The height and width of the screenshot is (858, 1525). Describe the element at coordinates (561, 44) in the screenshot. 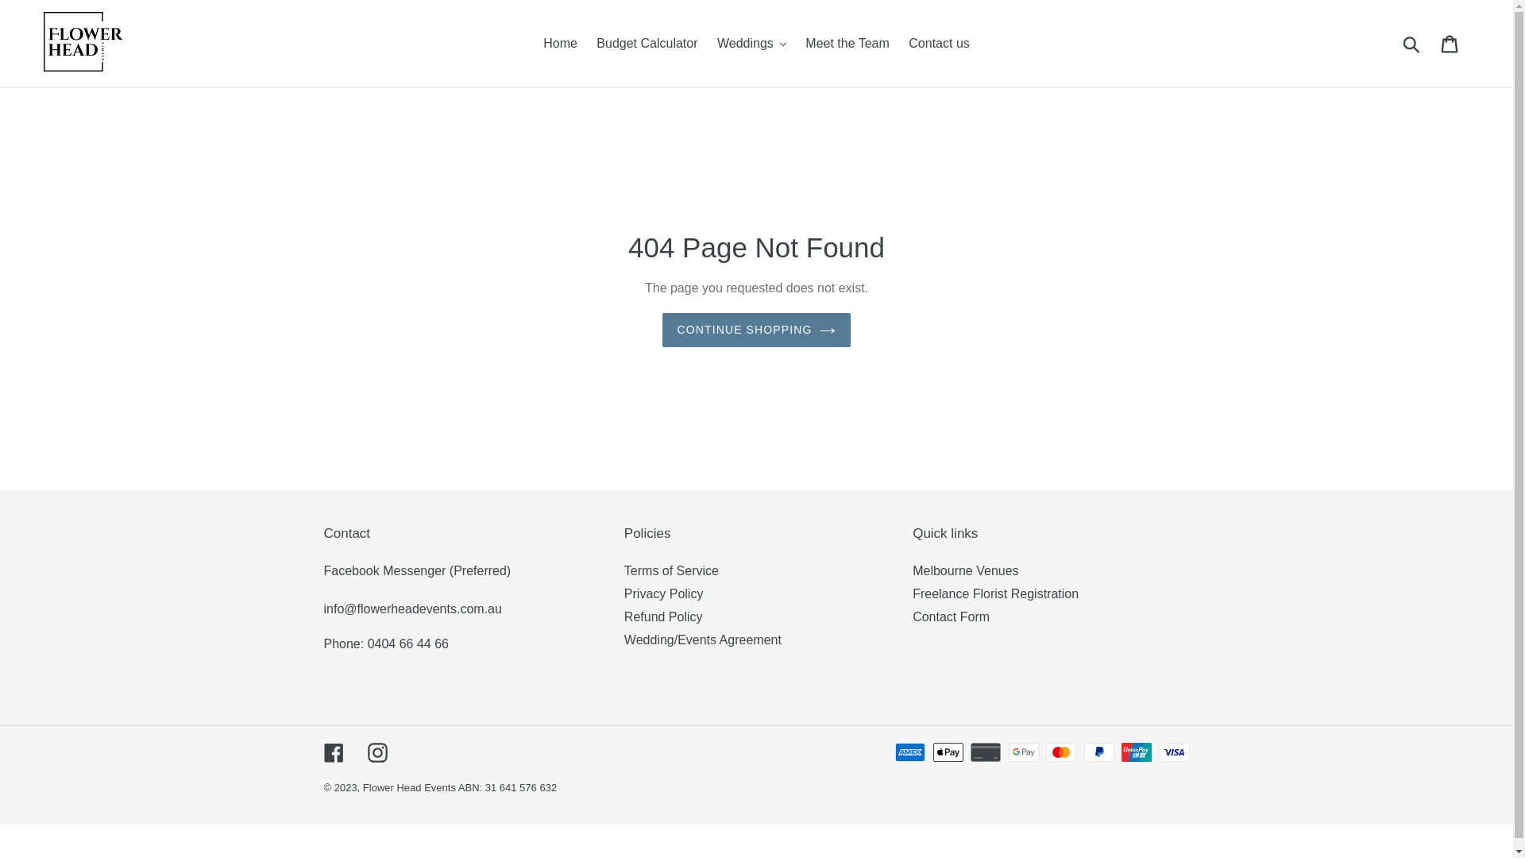

I see `Home` at that location.